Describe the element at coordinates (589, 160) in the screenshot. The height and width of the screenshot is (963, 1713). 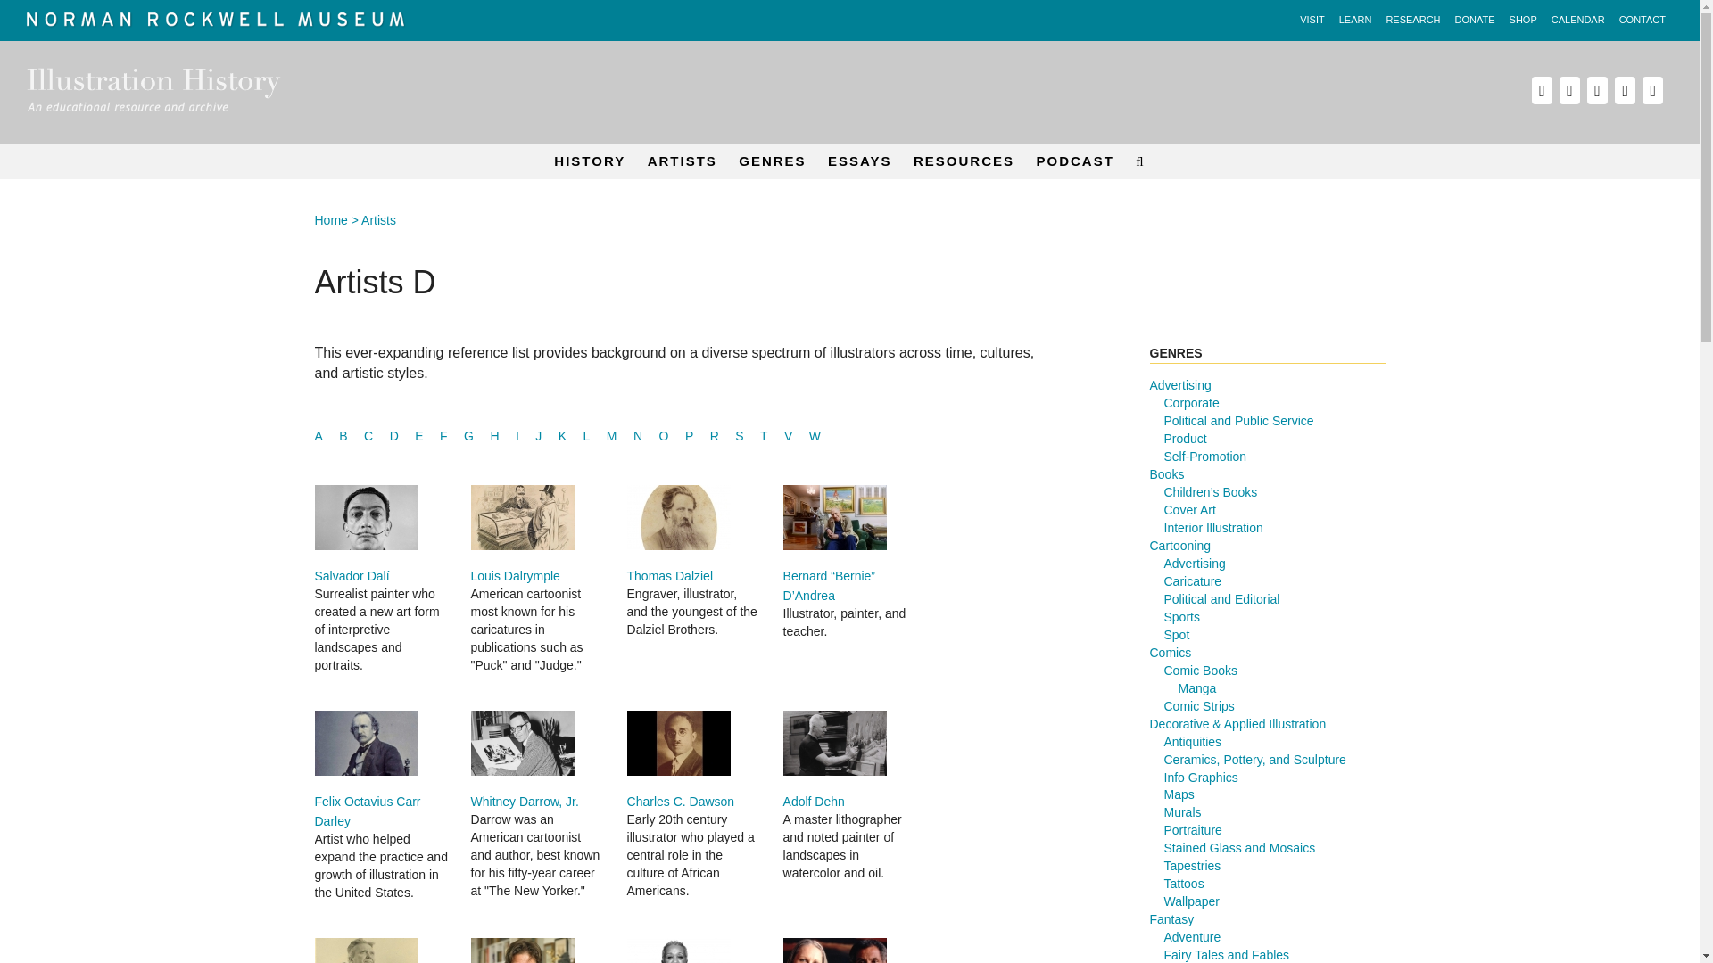
I see `HISTORY` at that location.